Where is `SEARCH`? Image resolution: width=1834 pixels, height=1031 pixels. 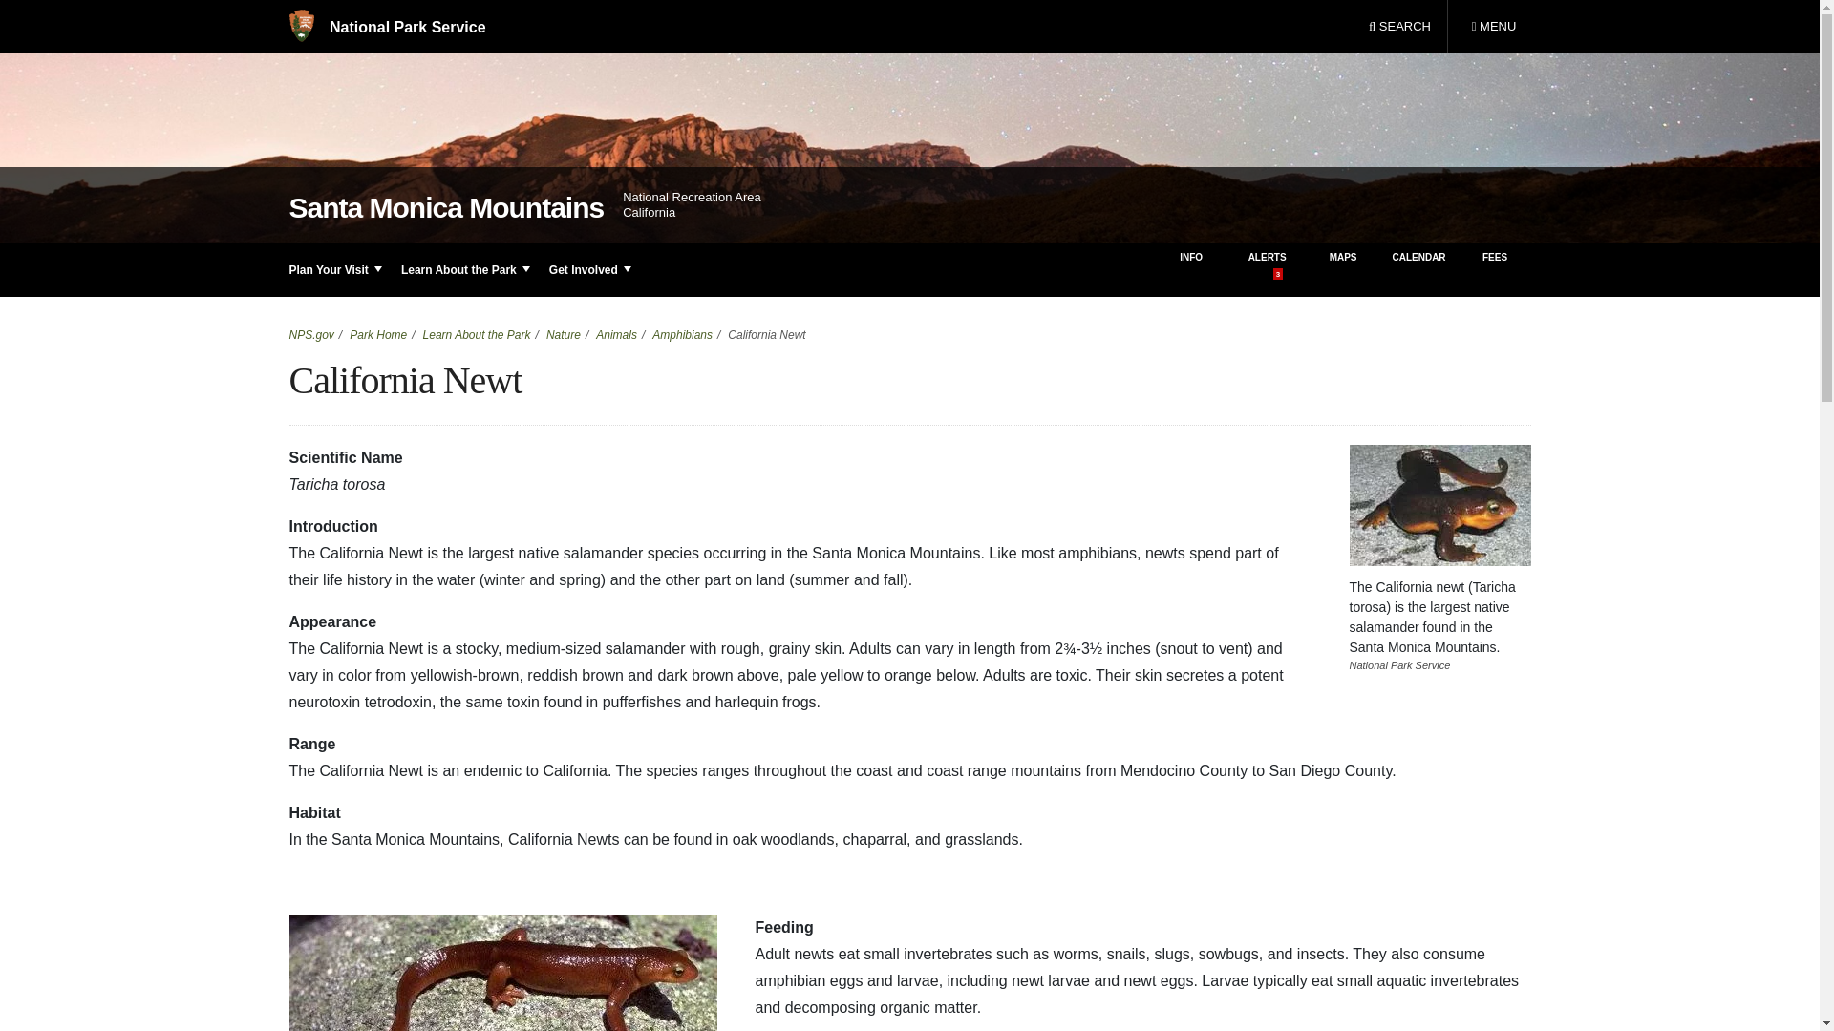
SEARCH is located at coordinates (1399, 27).